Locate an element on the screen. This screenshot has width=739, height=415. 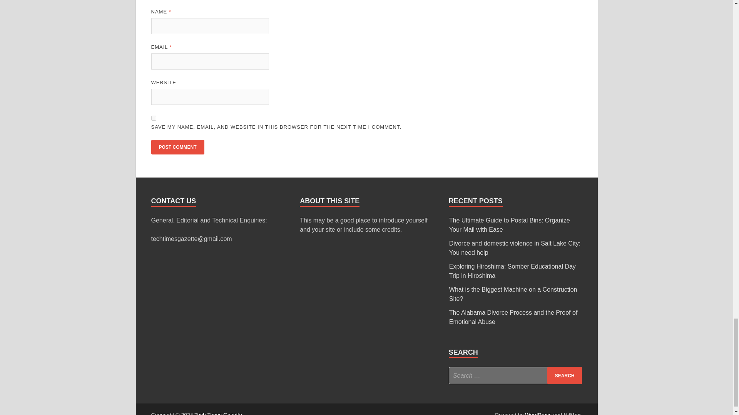
yes is located at coordinates (153, 118).